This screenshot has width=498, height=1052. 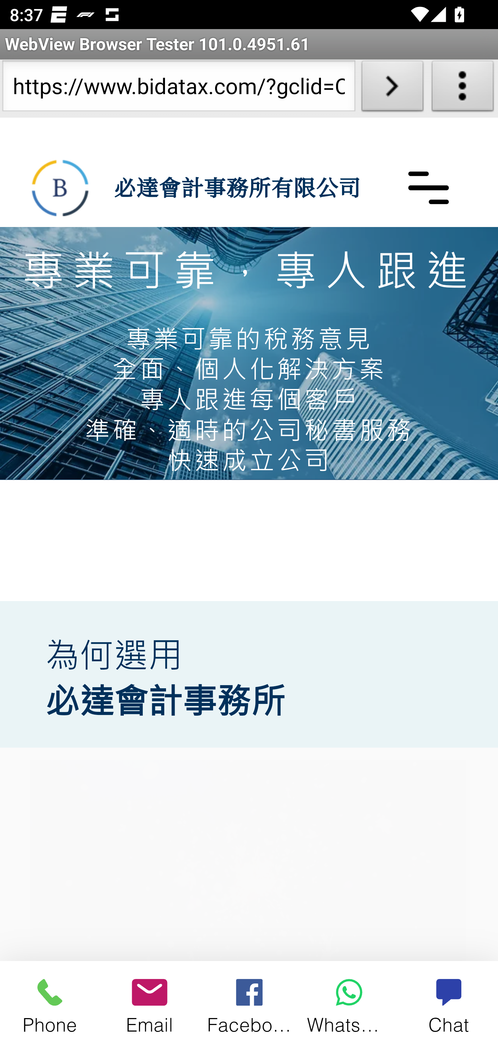 What do you see at coordinates (50, 1006) in the screenshot?
I see `Phone` at bounding box center [50, 1006].